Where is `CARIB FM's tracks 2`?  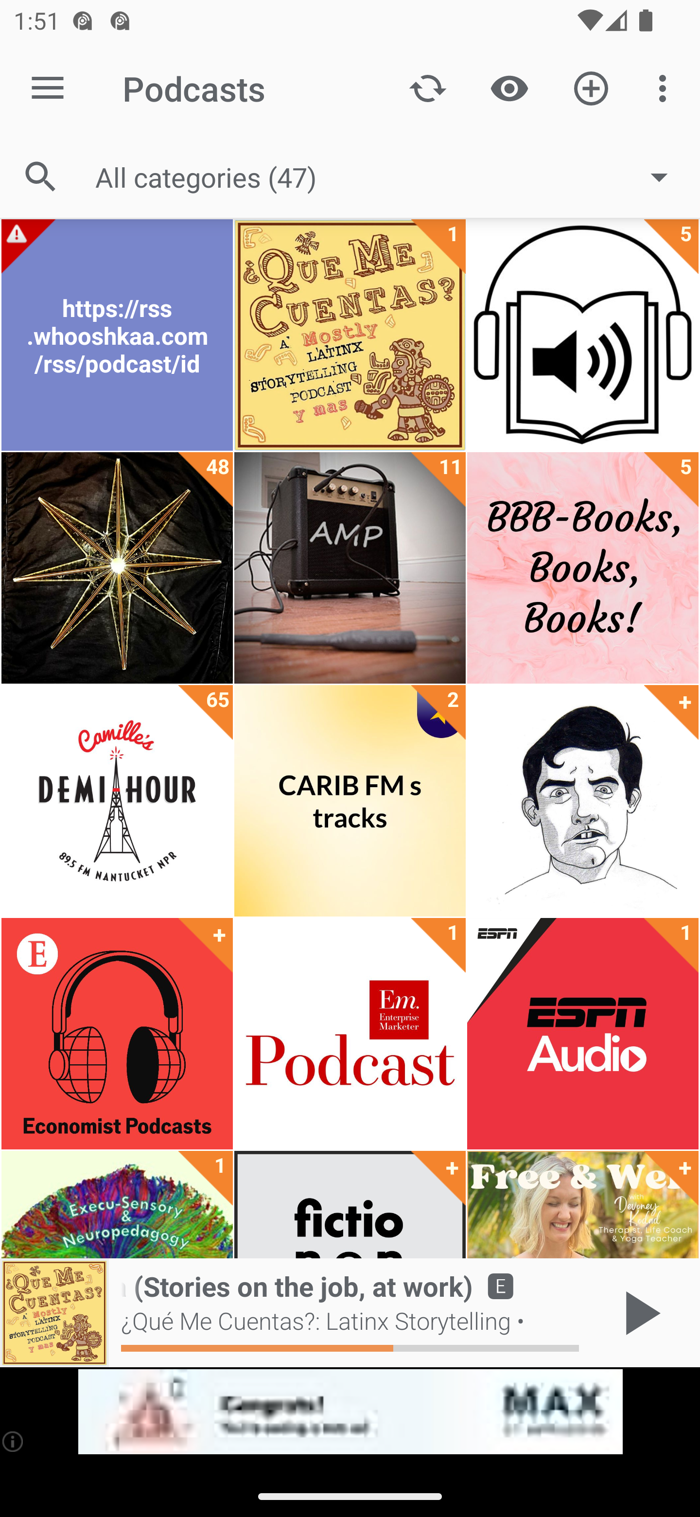
CARIB FM's tracks 2 is located at coordinates (350, 801).